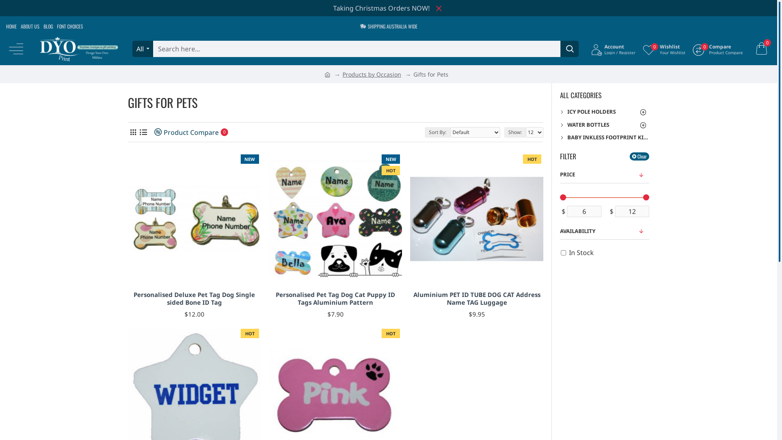 Image resolution: width=782 pixels, height=440 pixels. I want to click on SHIPPING AUSTRALIA WIDE, so click(389, 26).